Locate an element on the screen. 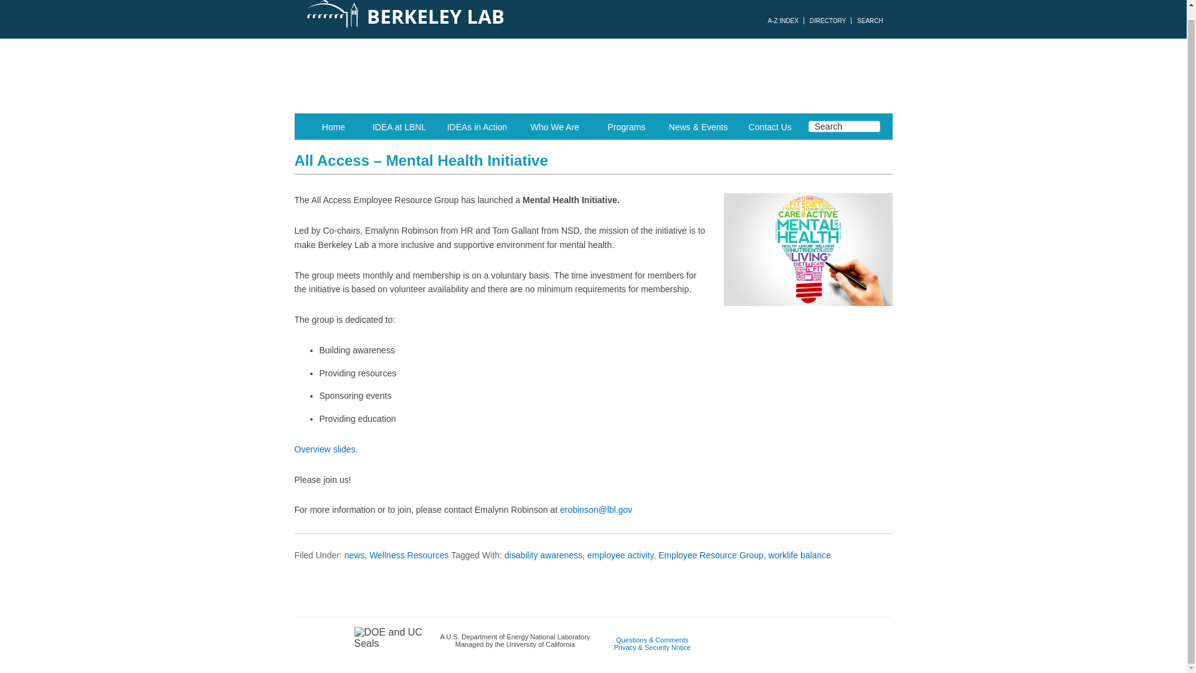 The height and width of the screenshot is (673, 1196). Berkeley Lab is located at coordinates (462, 19).